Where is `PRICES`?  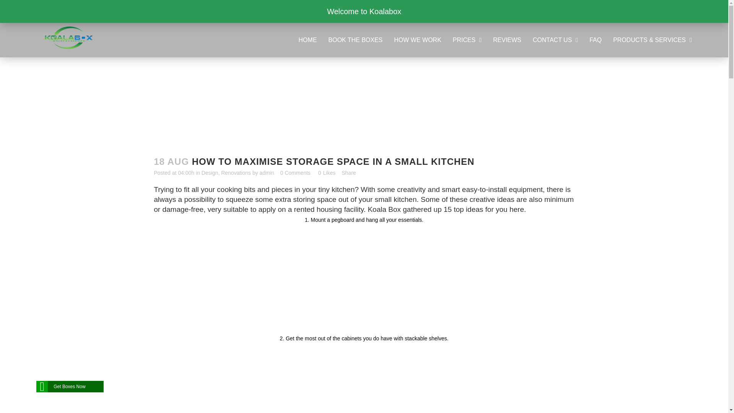 PRICES is located at coordinates (467, 40).